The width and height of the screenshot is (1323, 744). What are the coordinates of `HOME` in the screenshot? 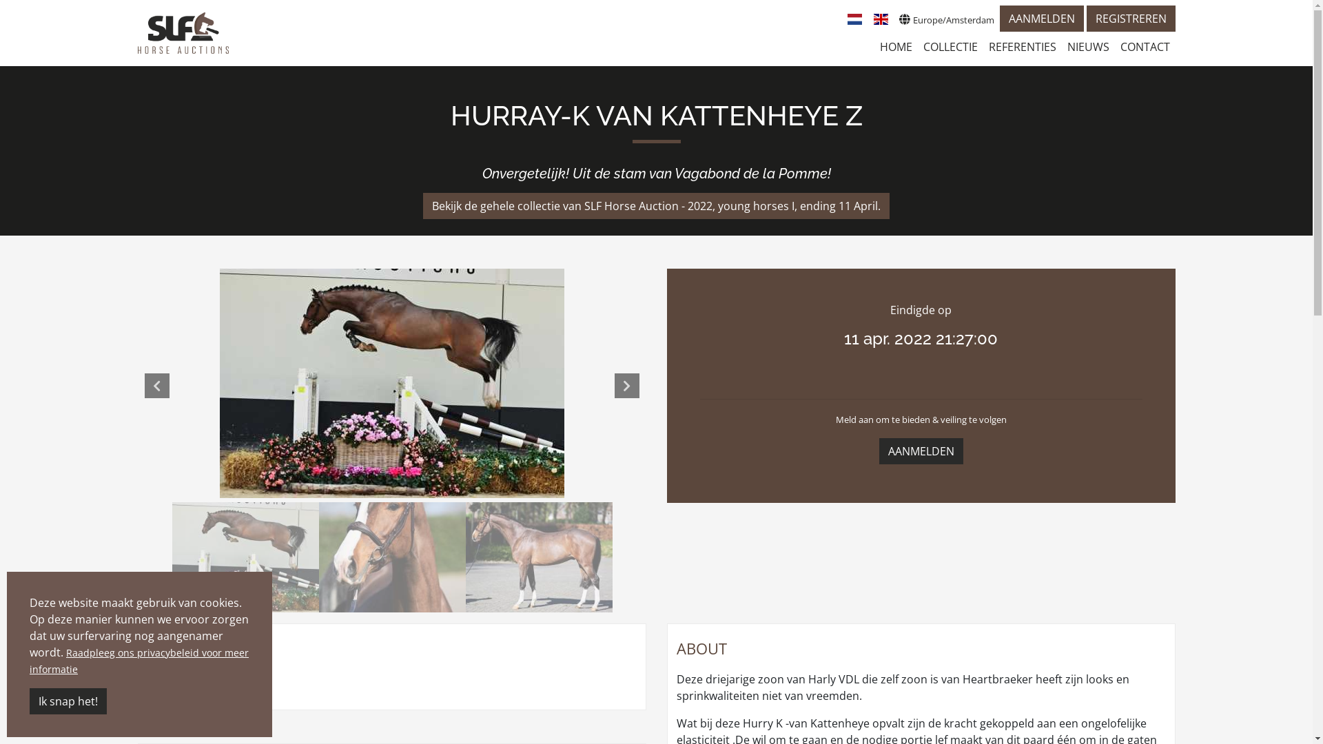 It's located at (896, 47).